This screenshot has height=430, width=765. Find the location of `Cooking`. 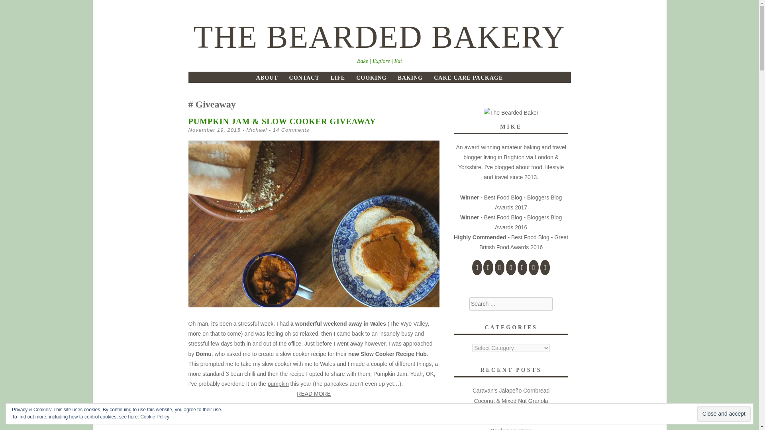

Cooking is located at coordinates (223, 414).